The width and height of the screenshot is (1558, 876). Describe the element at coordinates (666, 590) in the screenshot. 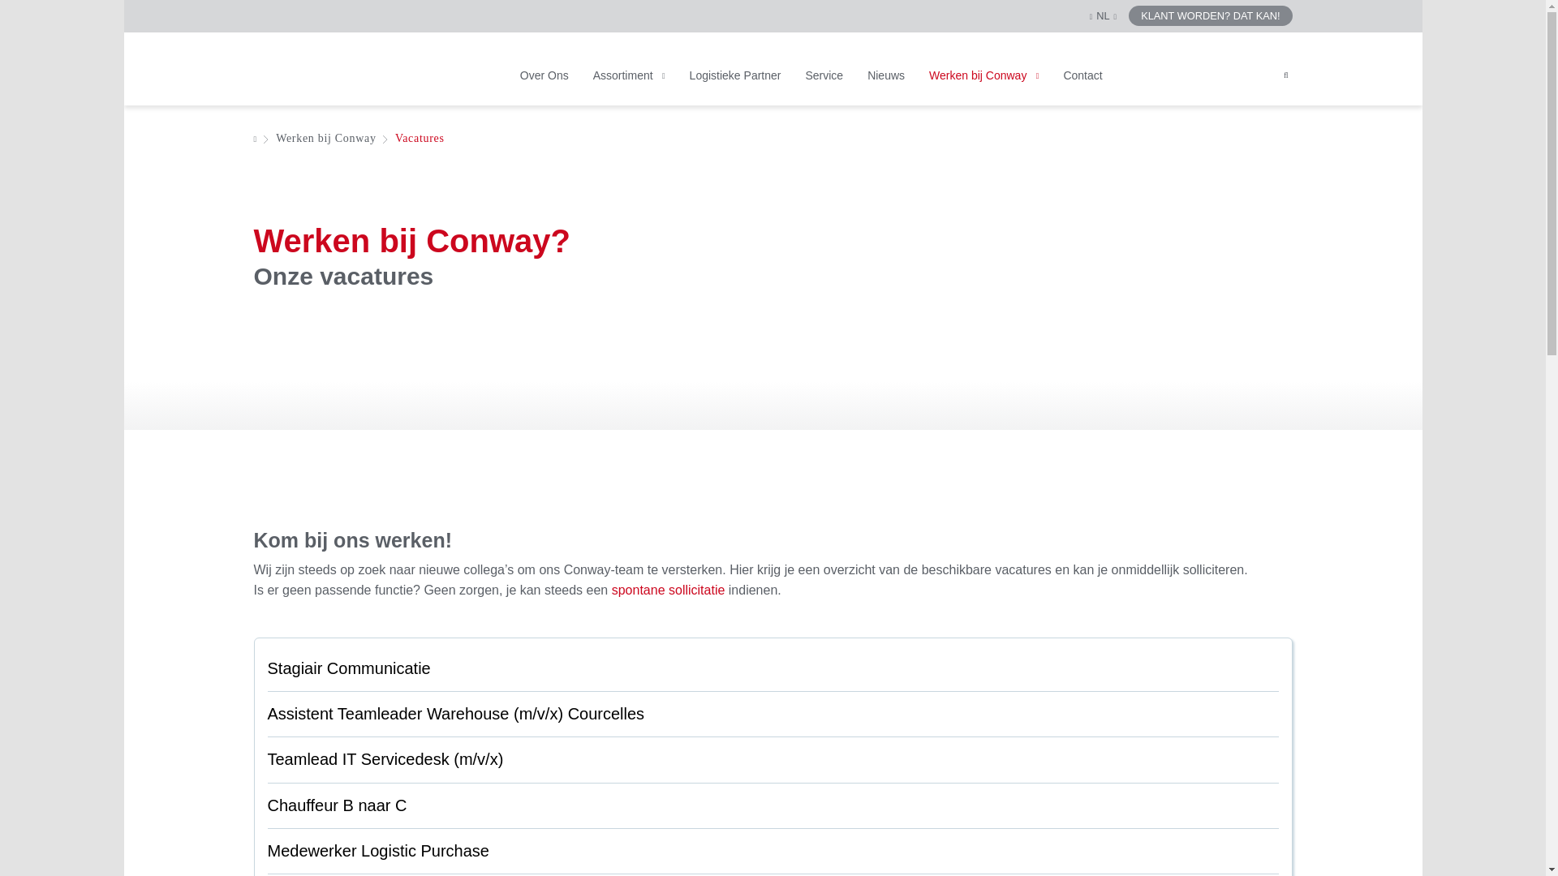

I see `spontane sollicitatie` at that location.